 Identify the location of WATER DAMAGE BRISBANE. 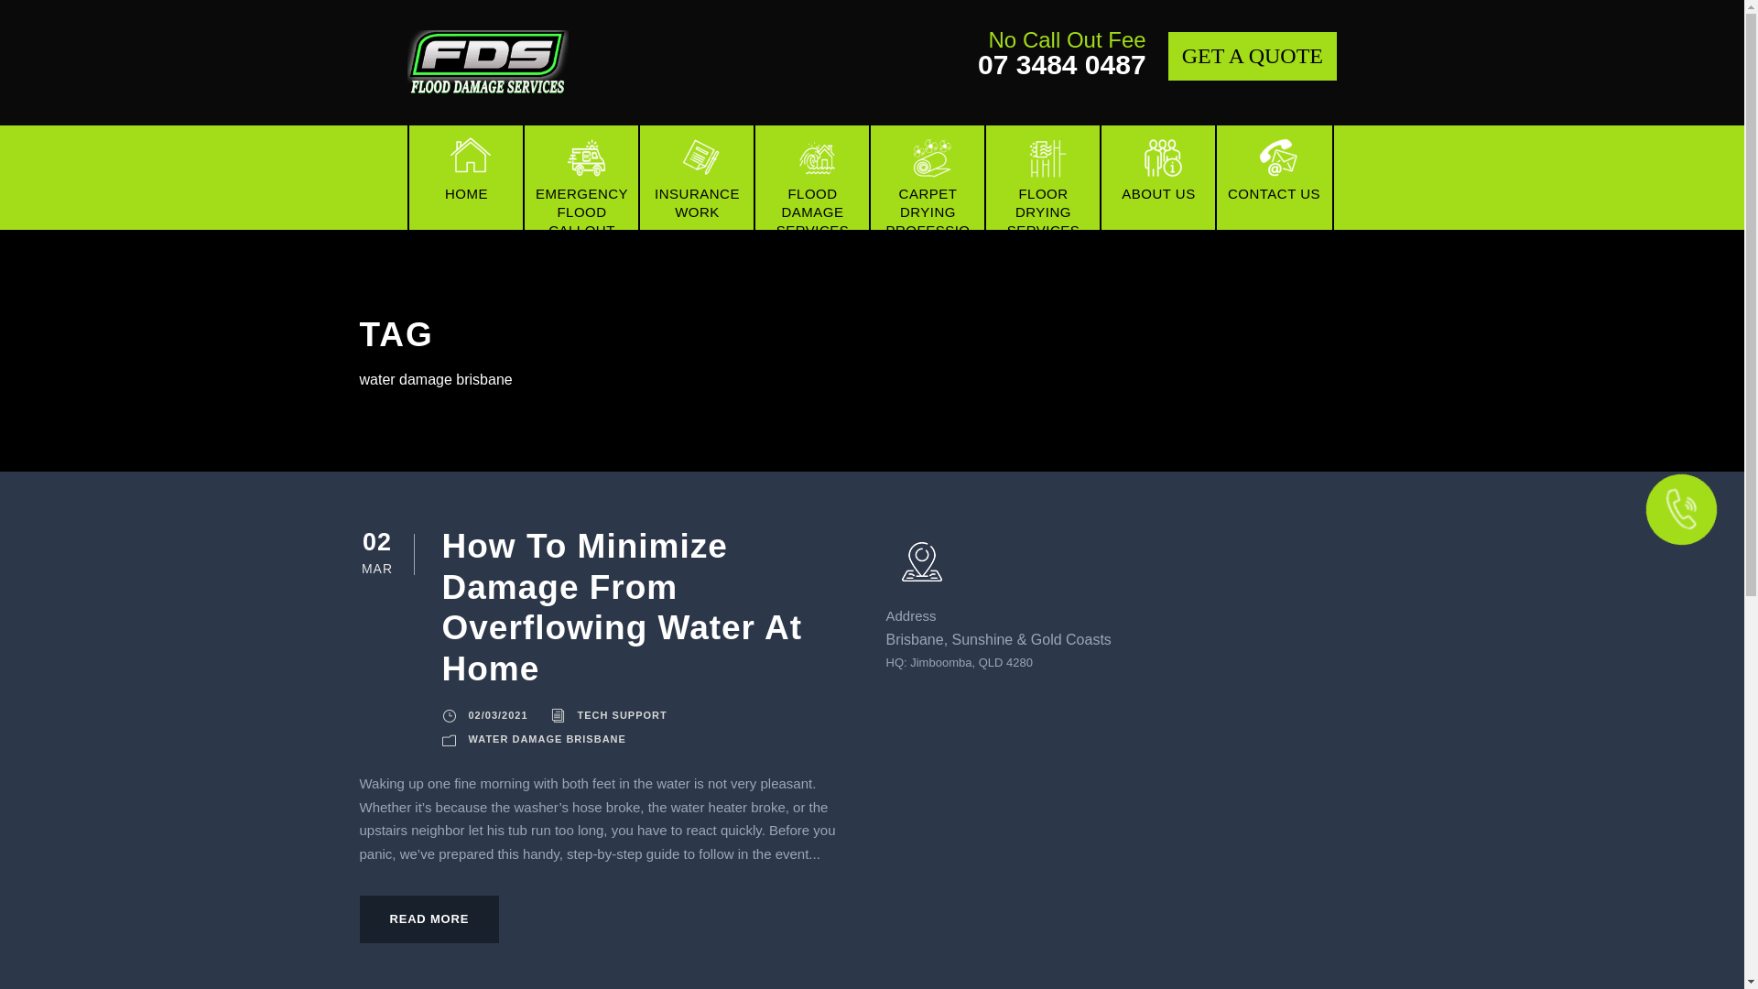
(548, 738).